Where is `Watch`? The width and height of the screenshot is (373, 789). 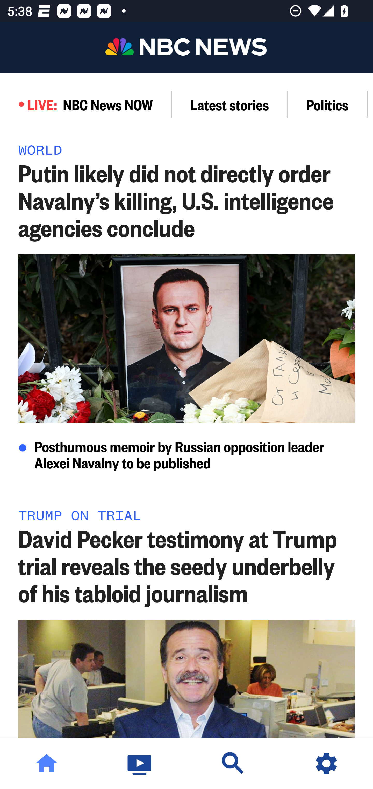 Watch is located at coordinates (140, 764).